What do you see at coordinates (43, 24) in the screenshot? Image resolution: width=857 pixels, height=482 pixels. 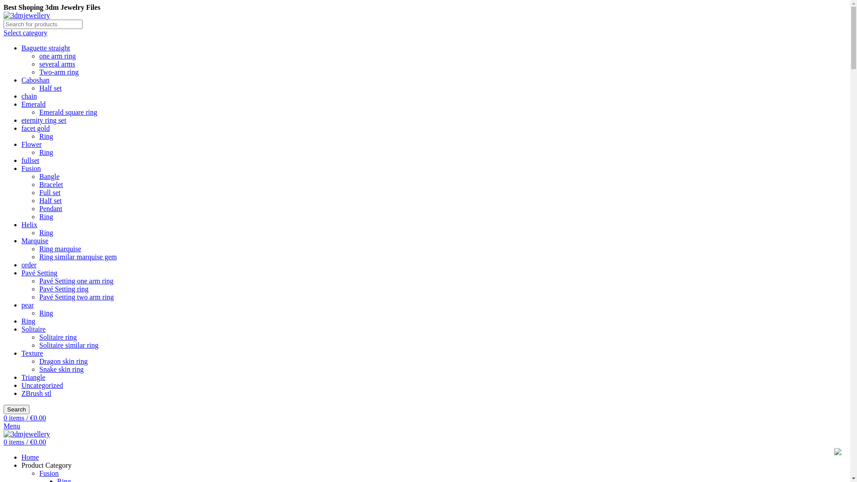 I see `Search for products` at bounding box center [43, 24].